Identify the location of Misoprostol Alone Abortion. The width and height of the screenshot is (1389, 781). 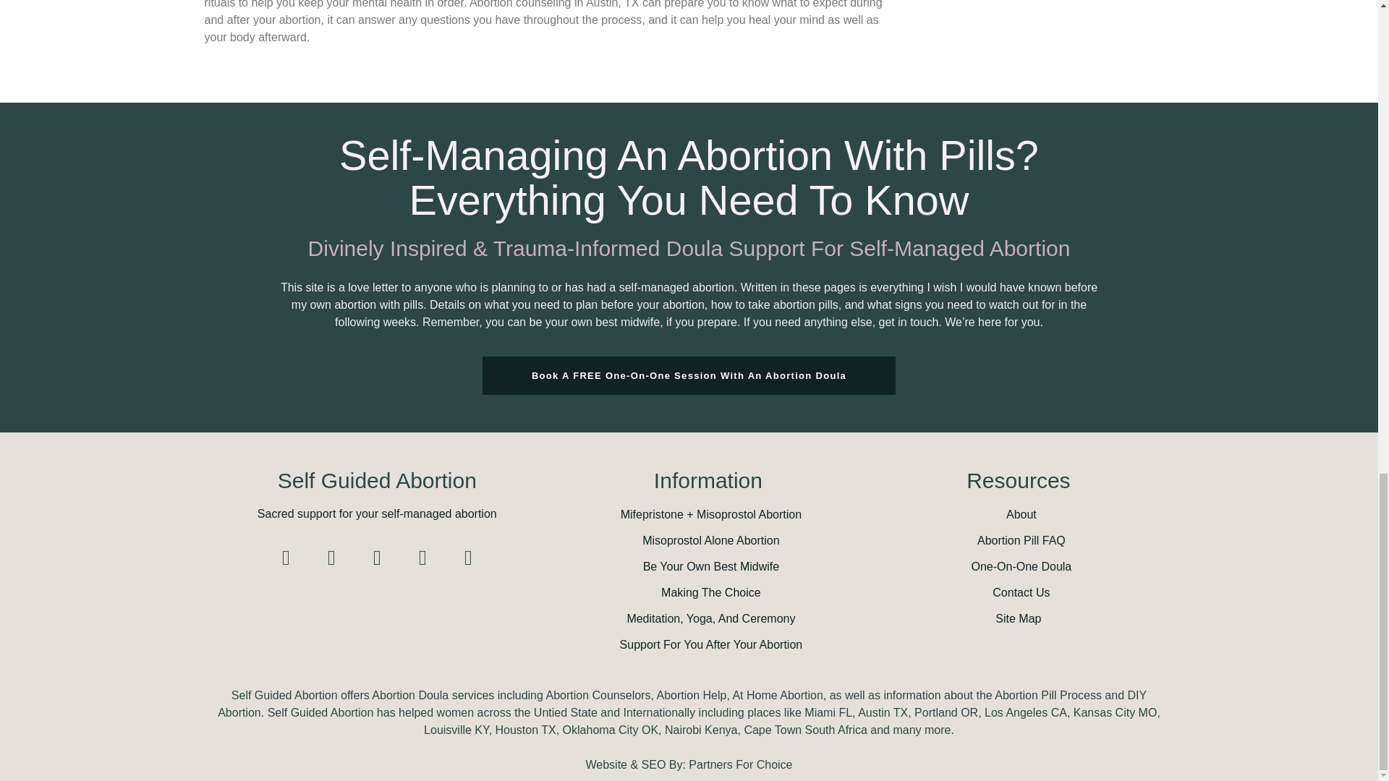
(708, 541).